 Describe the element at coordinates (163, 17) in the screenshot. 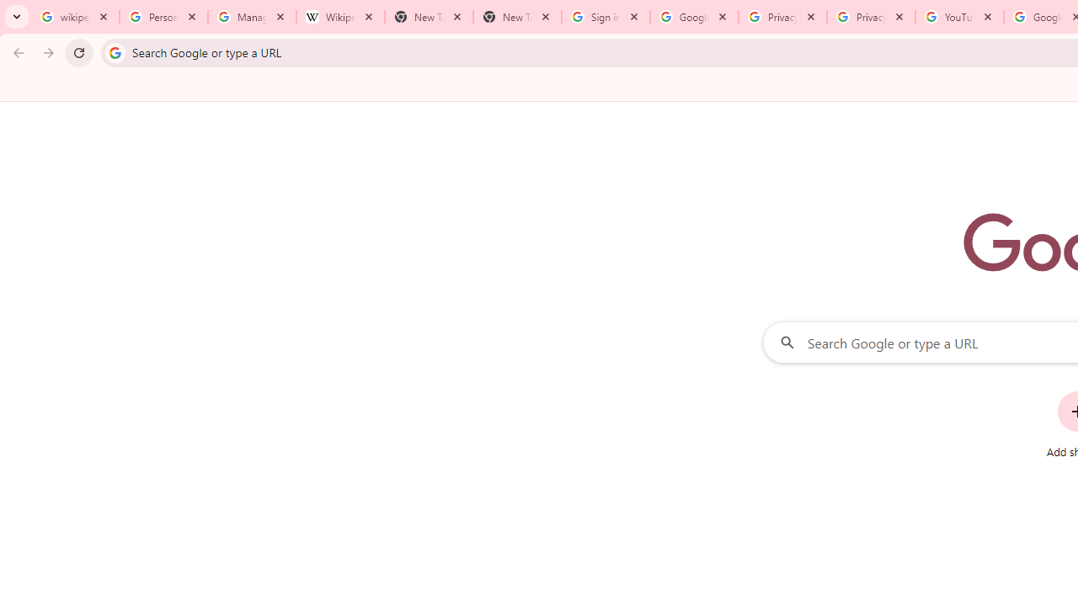

I see `Personalization & Google Search results - Google Search Help` at that location.